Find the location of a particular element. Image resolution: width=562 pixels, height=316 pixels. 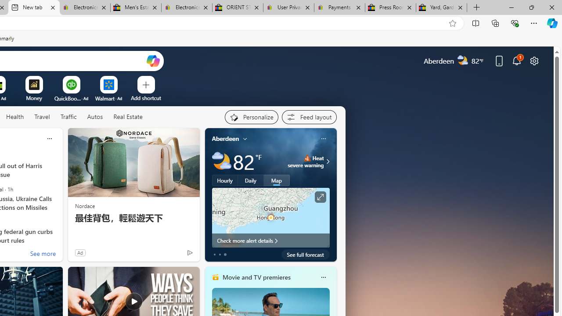

User Privacy Notice | eBay is located at coordinates (289, 8).